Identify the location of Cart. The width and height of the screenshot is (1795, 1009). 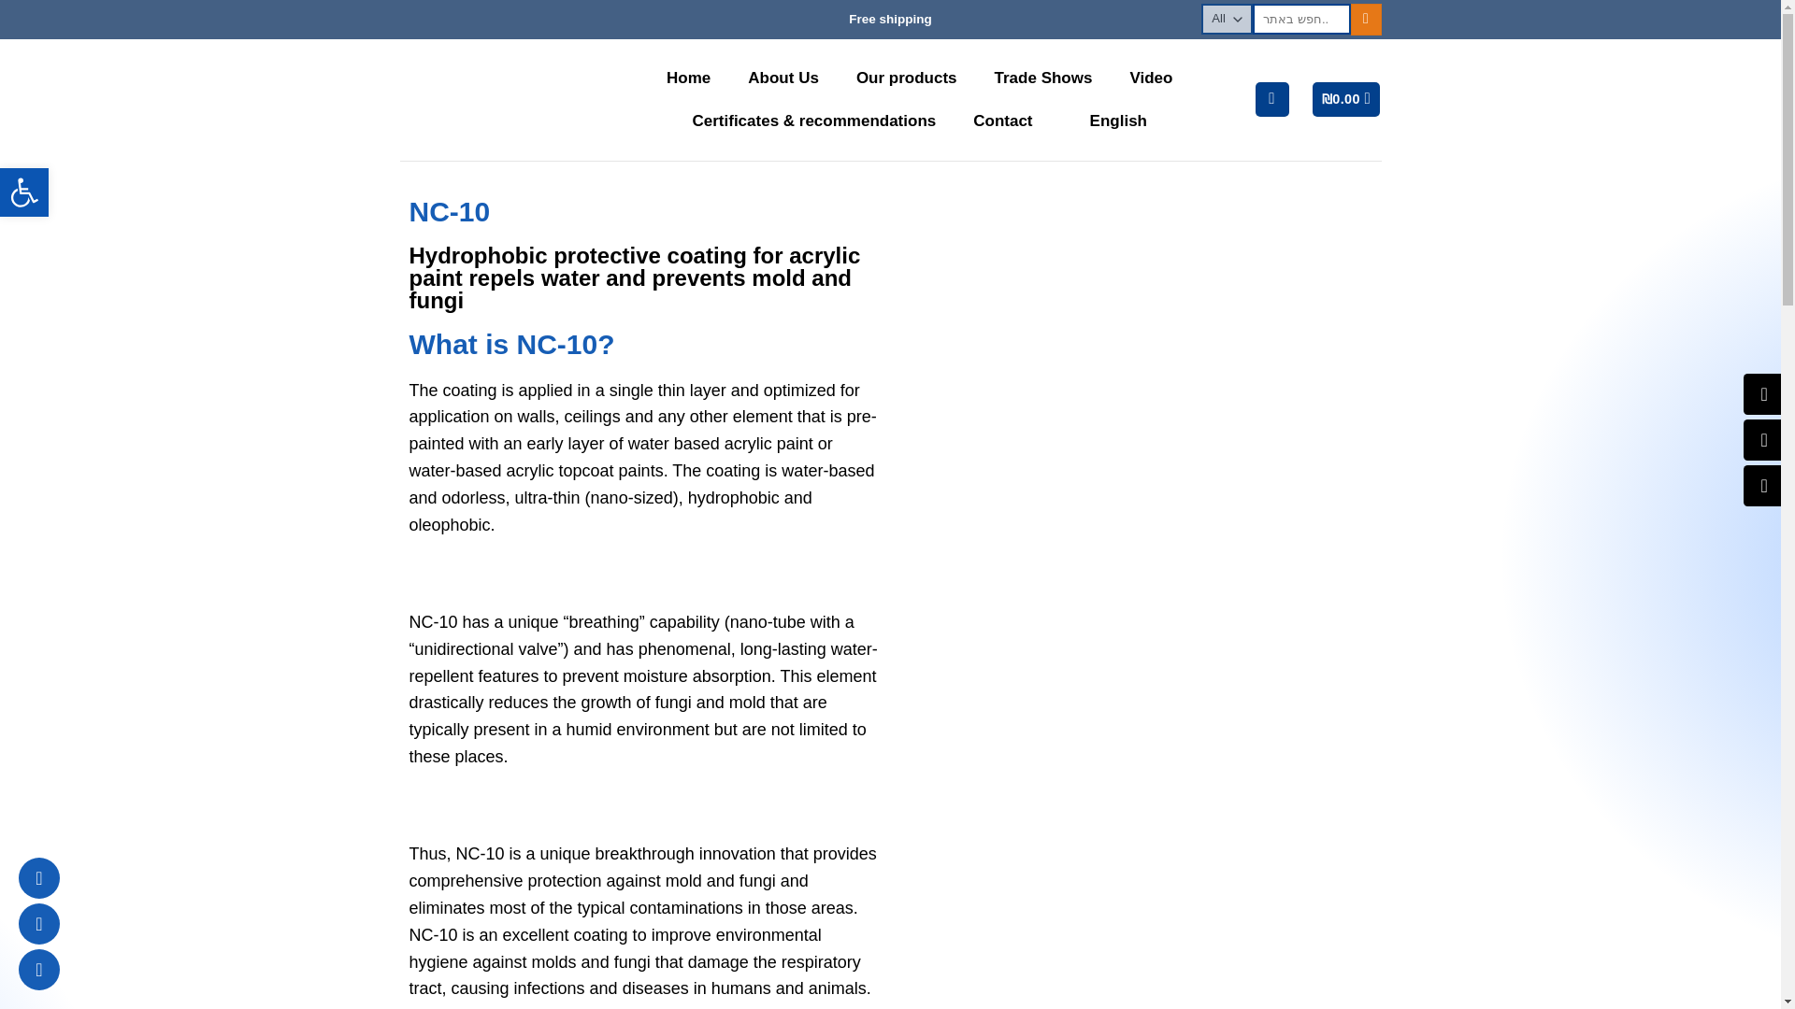
(1346, 99).